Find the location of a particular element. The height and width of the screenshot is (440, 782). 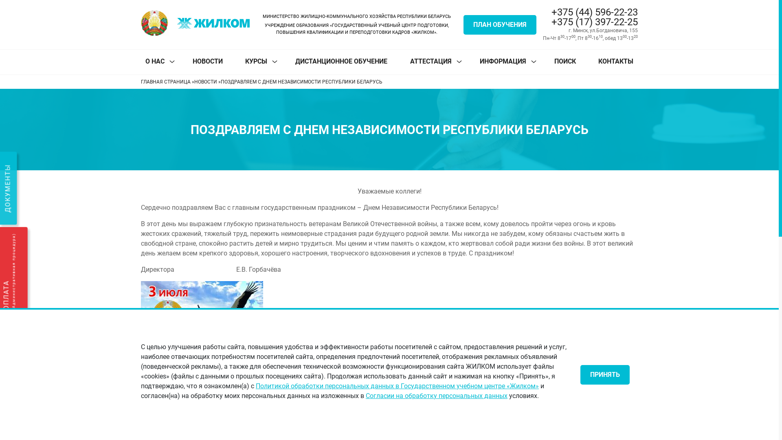

+375 (44) 596-22-23 is located at coordinates (591, 12).